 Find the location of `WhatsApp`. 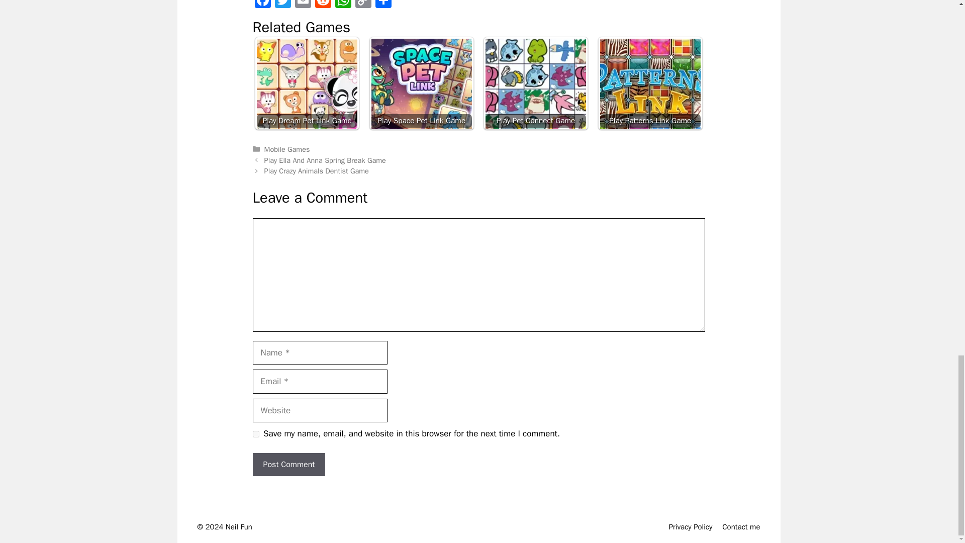

WhatsApp is located at coordinates (343, 5).